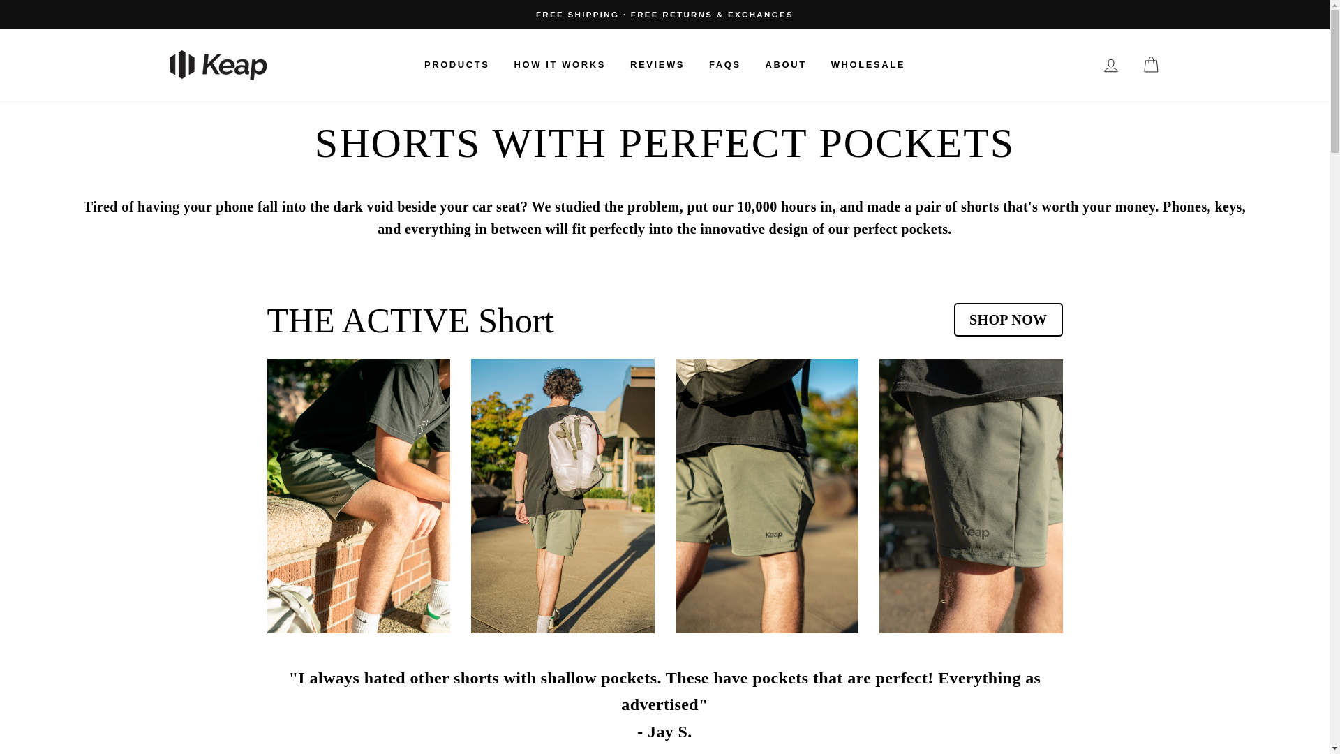 This screenshot has width=1340, height=754. What do you see at coordinates (456, 64) in the screenshot?
I see `PRODUCTS` at bounding box center [456, 64].